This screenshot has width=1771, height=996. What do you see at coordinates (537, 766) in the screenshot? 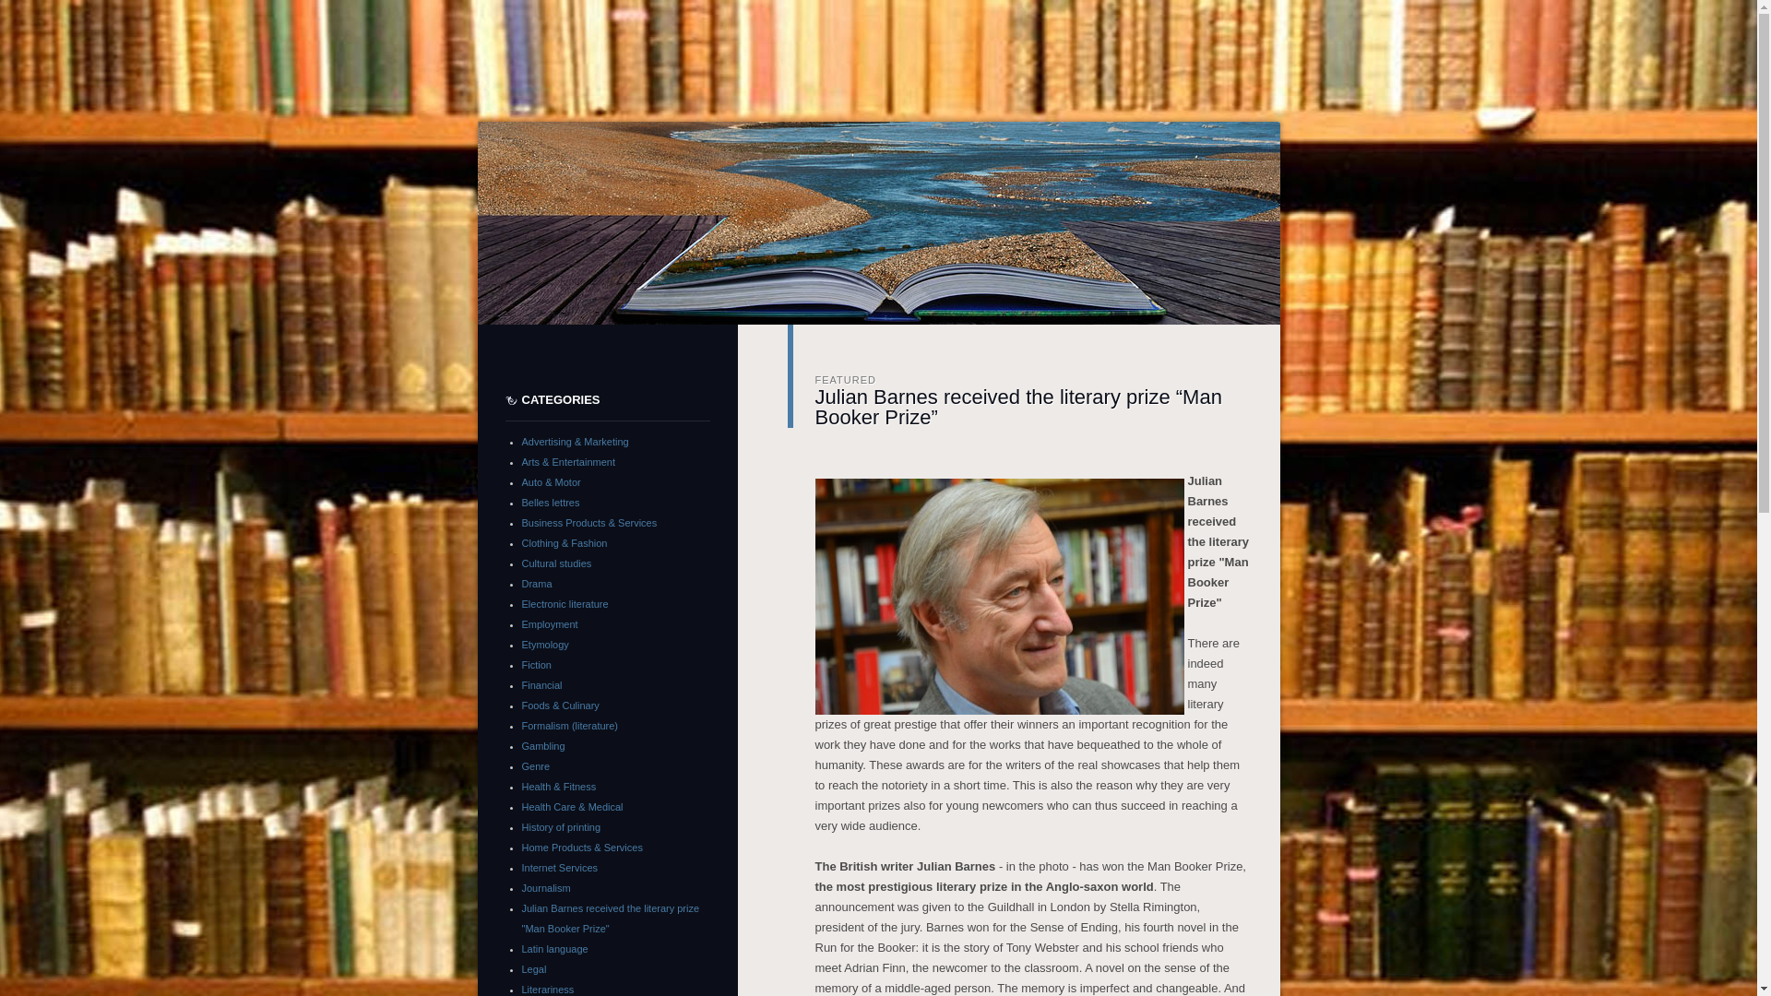
I see `Genre` at bounding box center [537, 766].